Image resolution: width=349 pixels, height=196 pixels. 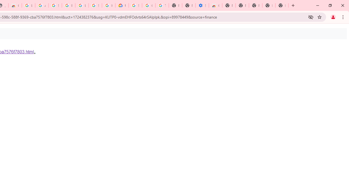 What do you see at coordinates (229, 5) in the screenshot?
I see `New Tab` at bounding box center [229, 5].